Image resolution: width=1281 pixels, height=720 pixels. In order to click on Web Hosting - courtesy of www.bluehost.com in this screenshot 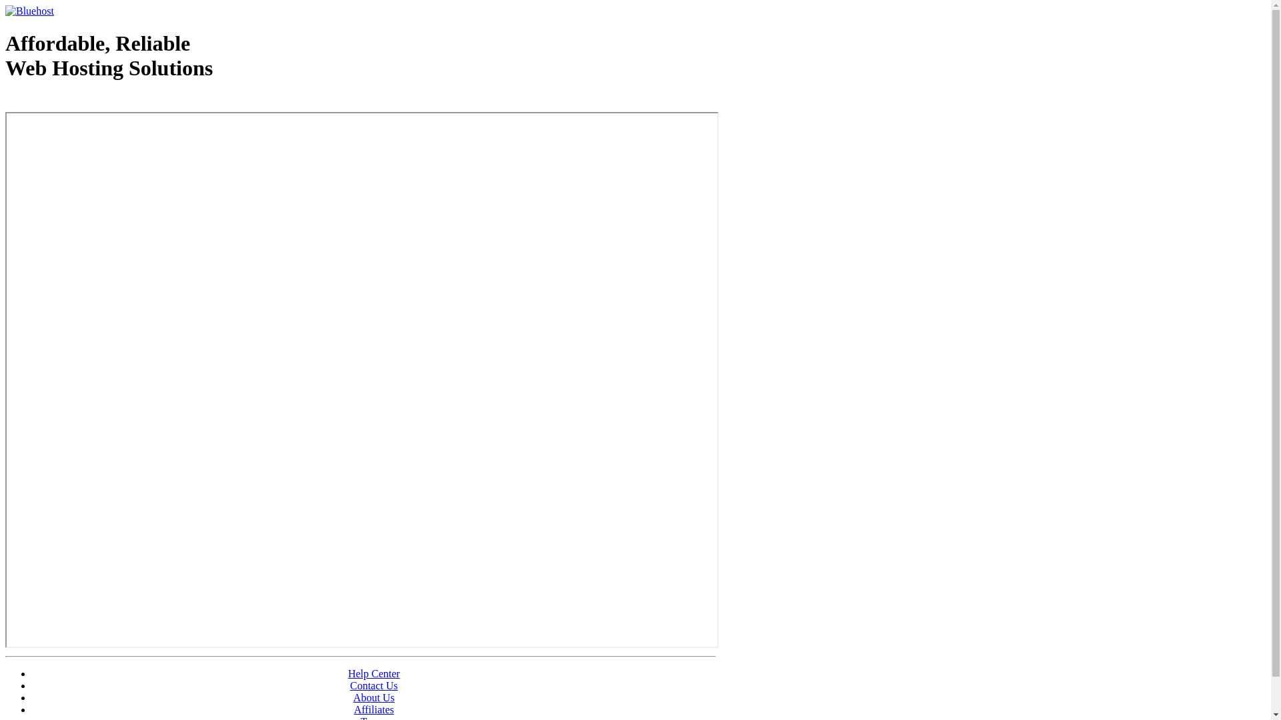, I will do `click(83, 102)`.